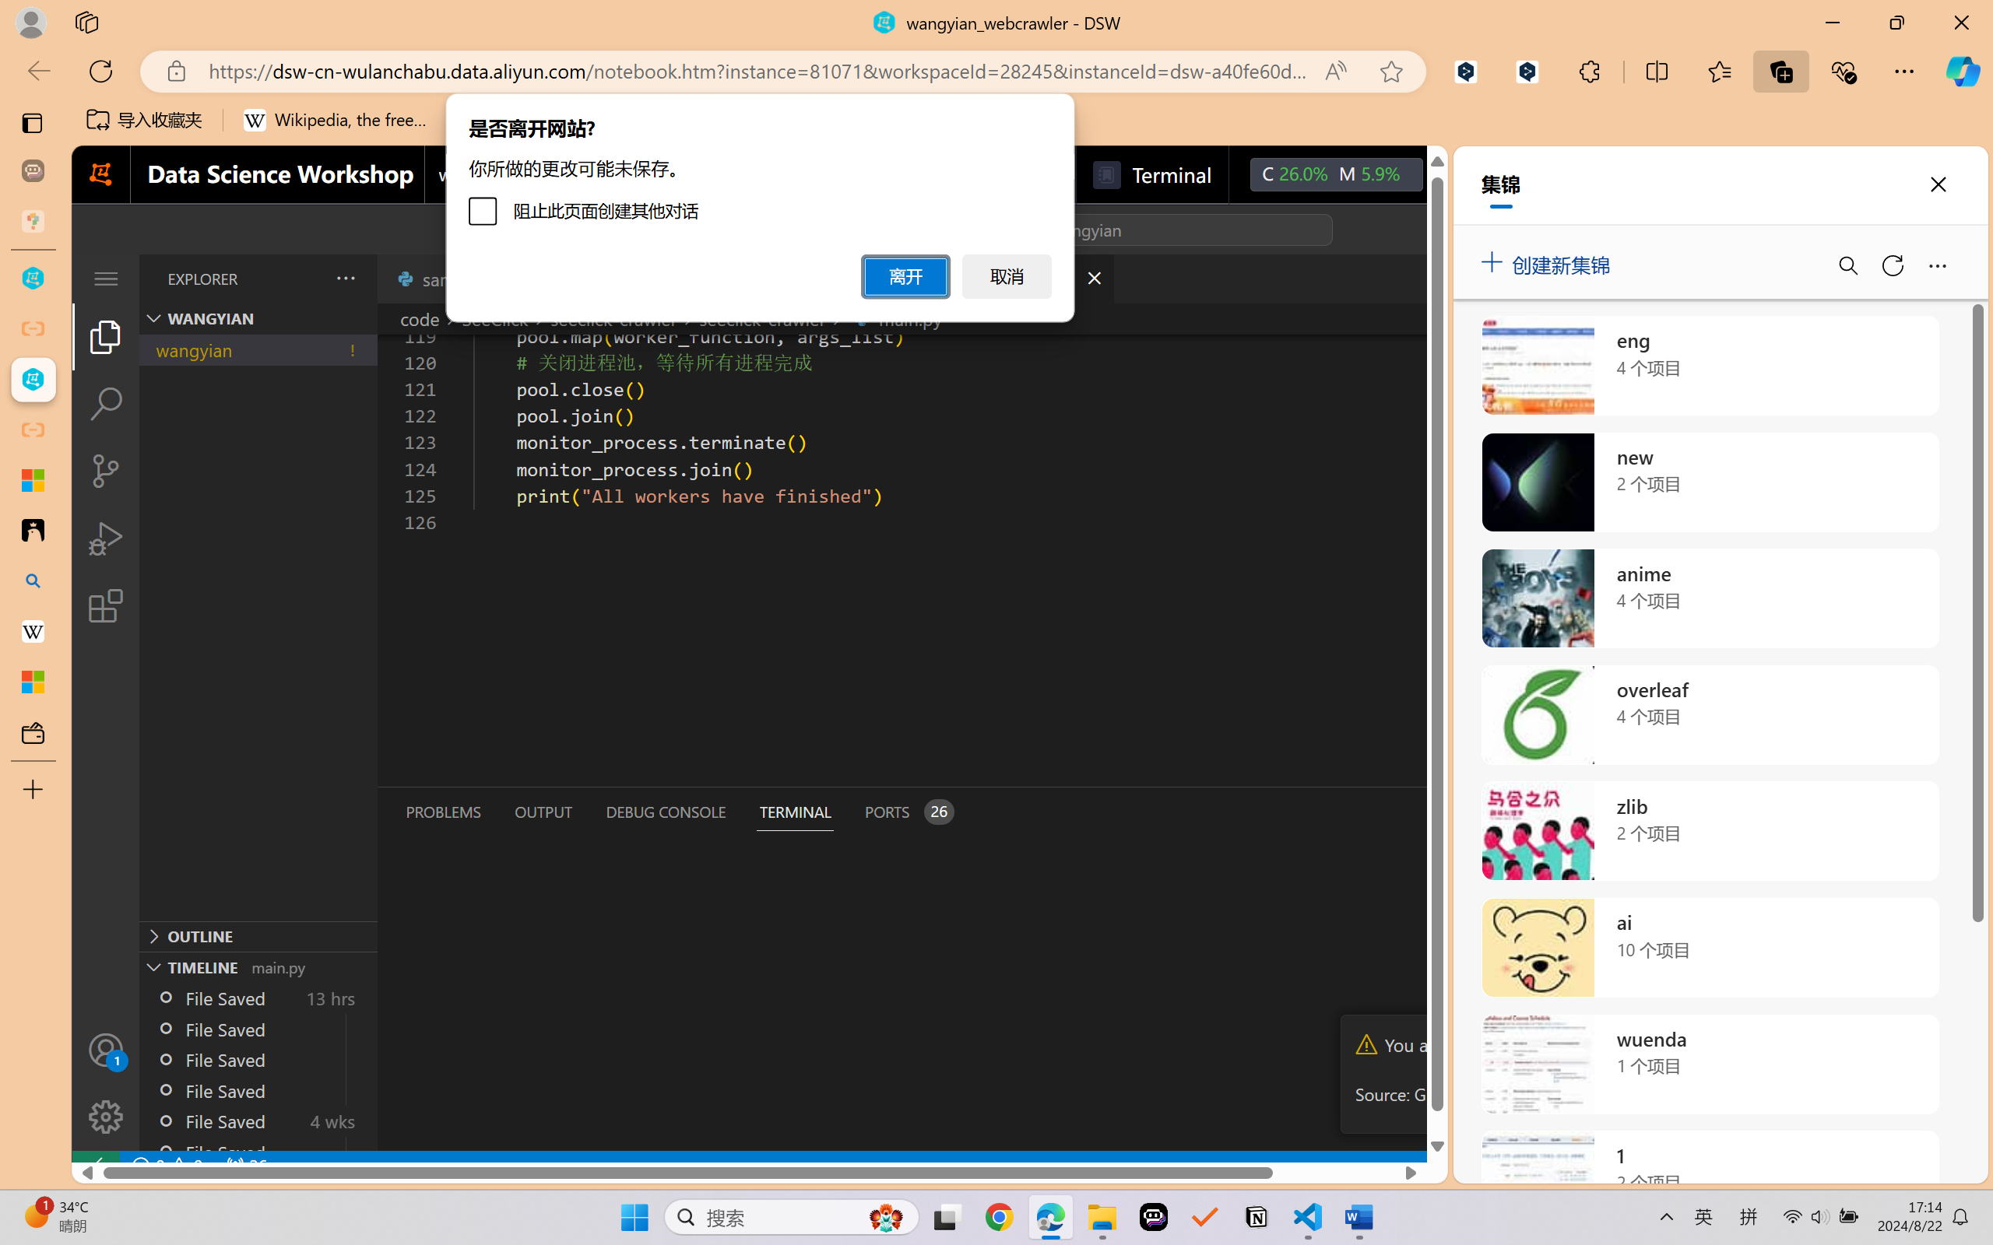 This screenshot has height=1245, width=1993. Describe the element at coordinates (106, 538) in the screenshot. I see `Run and Debug (Ctrl+Shift+D)` at that location.